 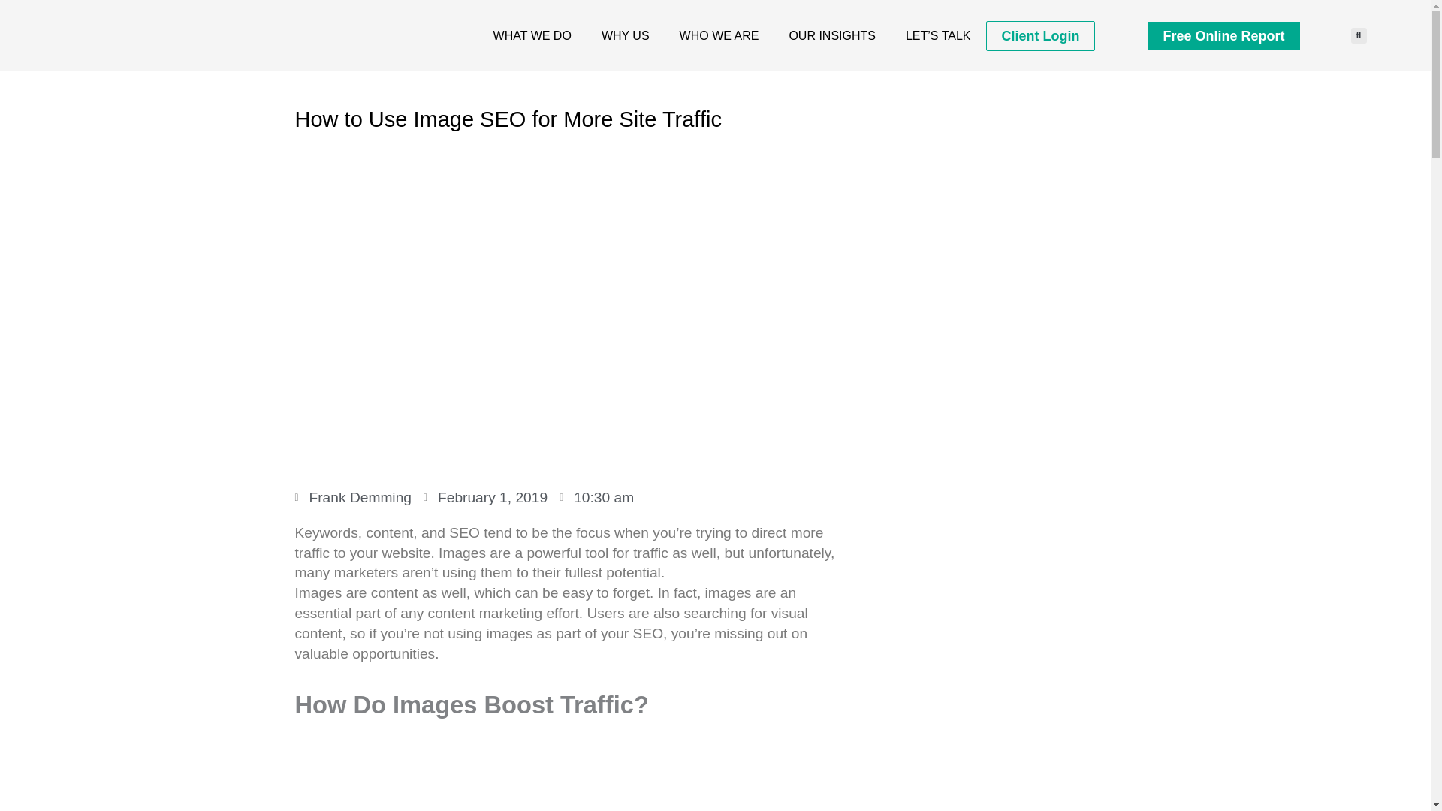 What do you see at coordinates (719, 35) in the screenshot?
I see `Who We Are` at bounding box center [719, 35].